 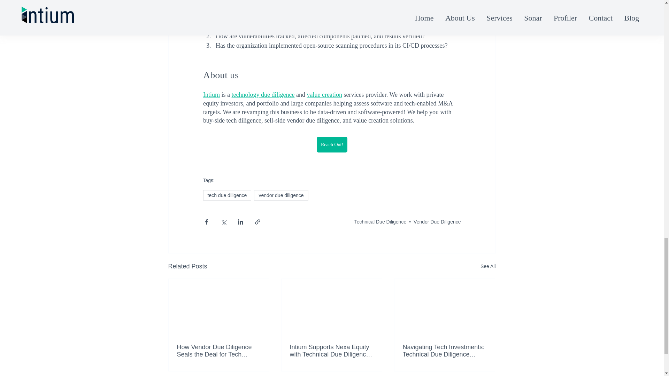 What do you see at coordinates (332, 145) in the screenshot?
I see `Reach Out!` at bounding box center [332, 145].